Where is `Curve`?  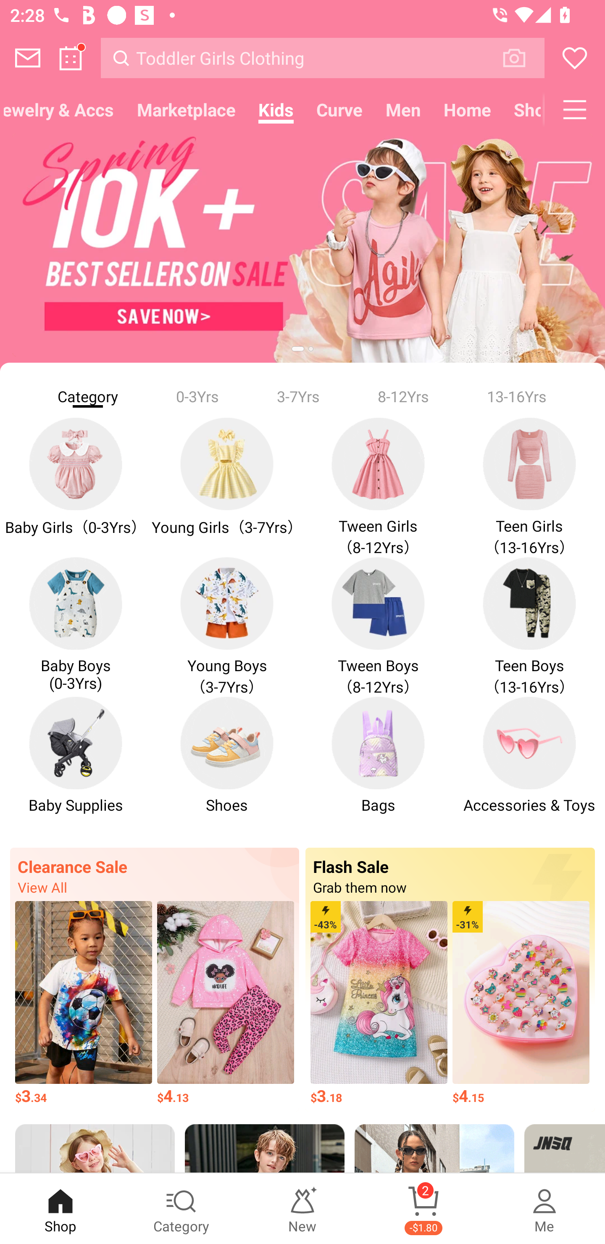
Curve is located at coordinates (339, 109).